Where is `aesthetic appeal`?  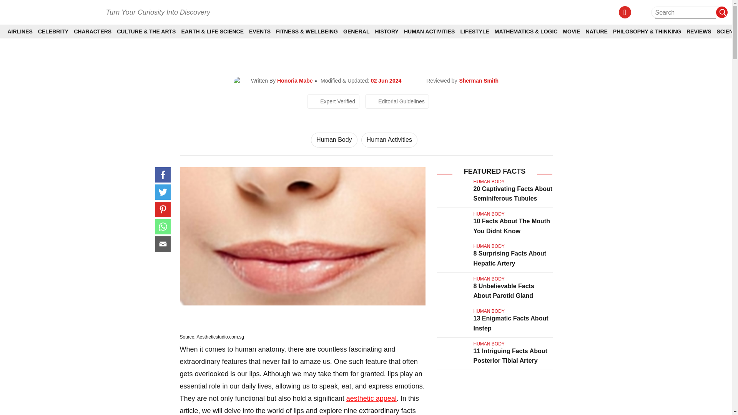 aesthetic appeal is located at coordinates (371, 398).